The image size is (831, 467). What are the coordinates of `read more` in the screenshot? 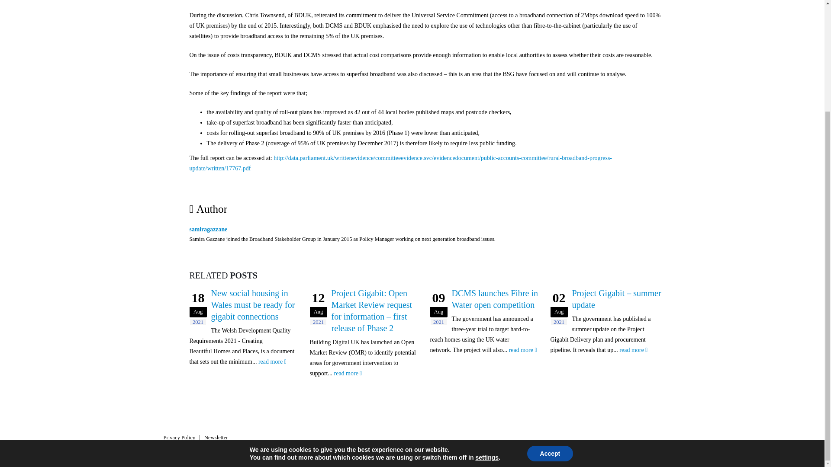 It's located at (633, 350).